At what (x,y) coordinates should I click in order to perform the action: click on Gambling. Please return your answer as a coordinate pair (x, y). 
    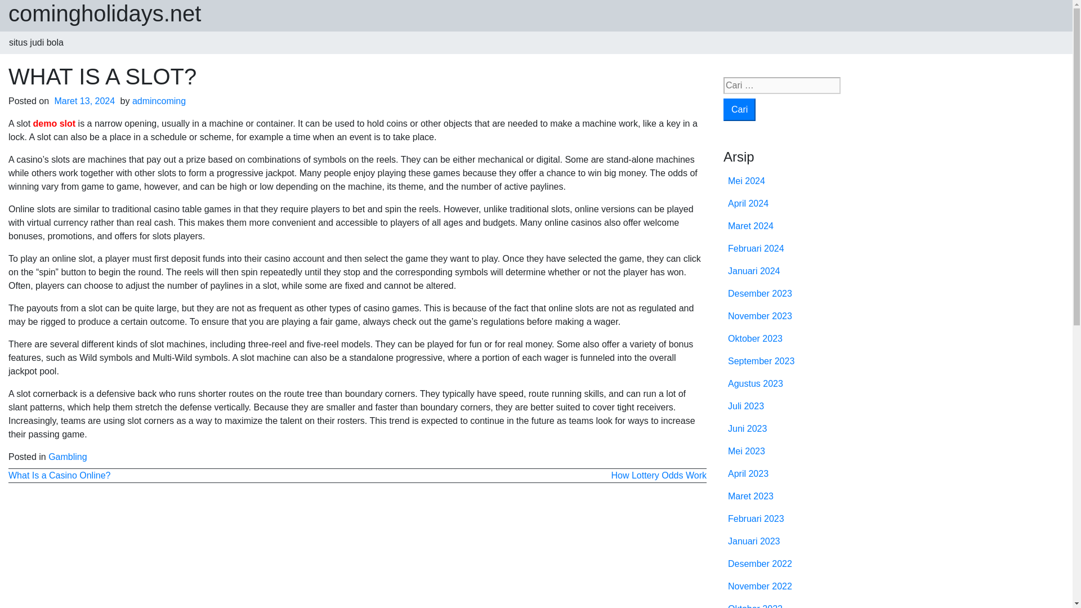
    Looking at the image, I should click on (68, 457).